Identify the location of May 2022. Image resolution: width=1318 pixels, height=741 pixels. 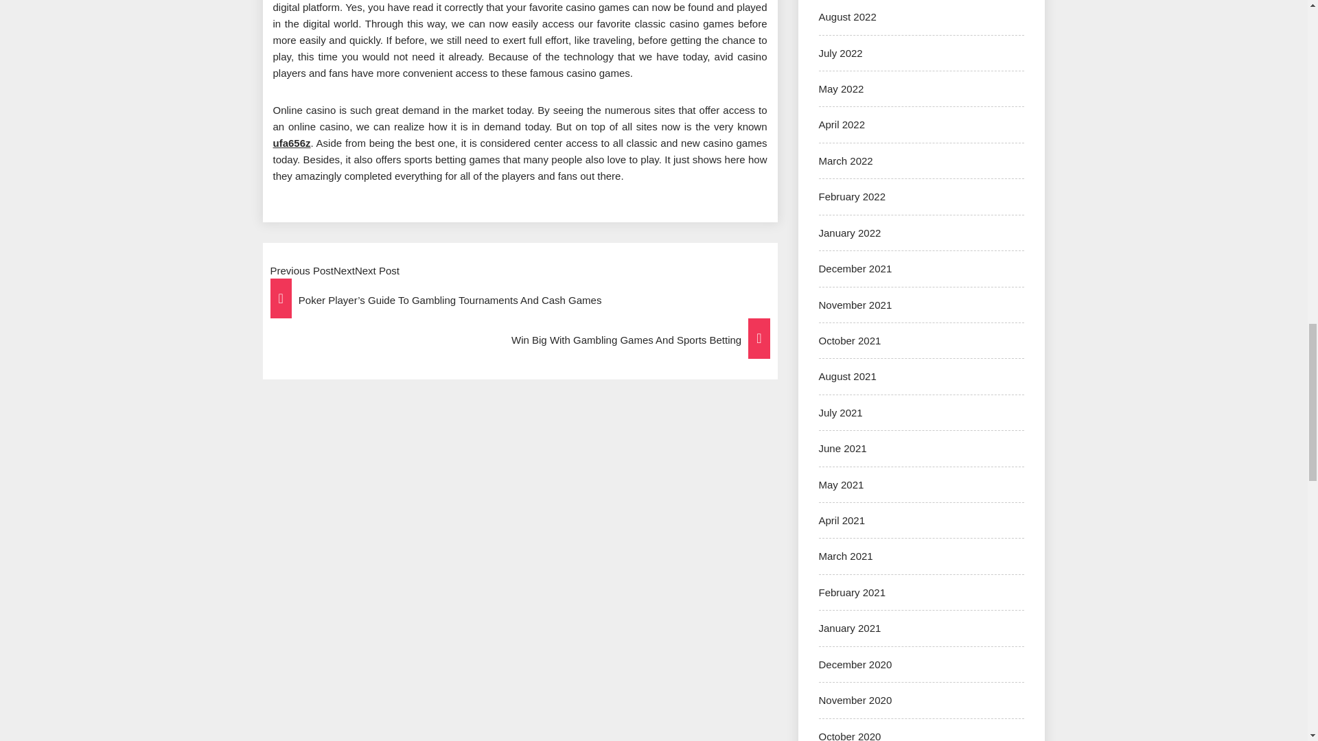
(840, 89).